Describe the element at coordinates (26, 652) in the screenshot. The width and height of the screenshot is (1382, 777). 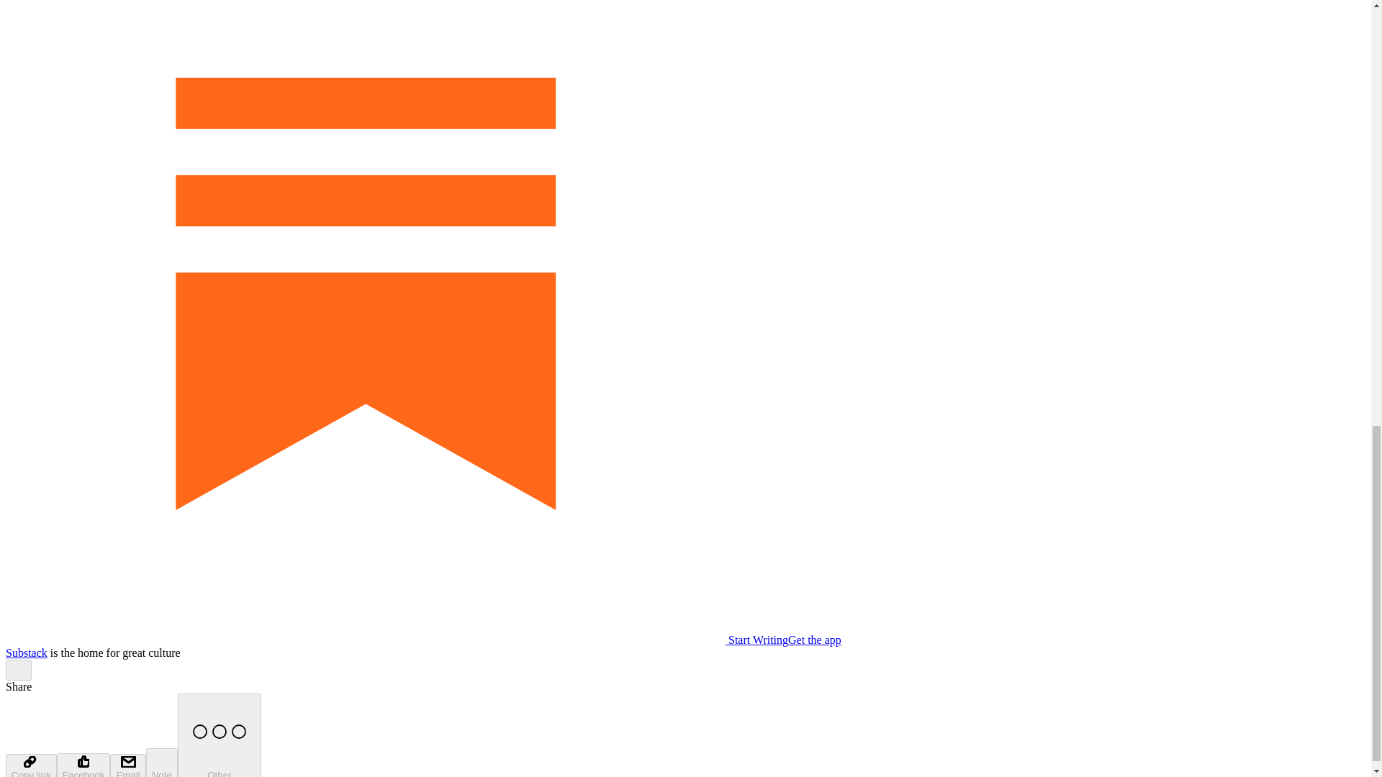
I see `Substack` at that location.